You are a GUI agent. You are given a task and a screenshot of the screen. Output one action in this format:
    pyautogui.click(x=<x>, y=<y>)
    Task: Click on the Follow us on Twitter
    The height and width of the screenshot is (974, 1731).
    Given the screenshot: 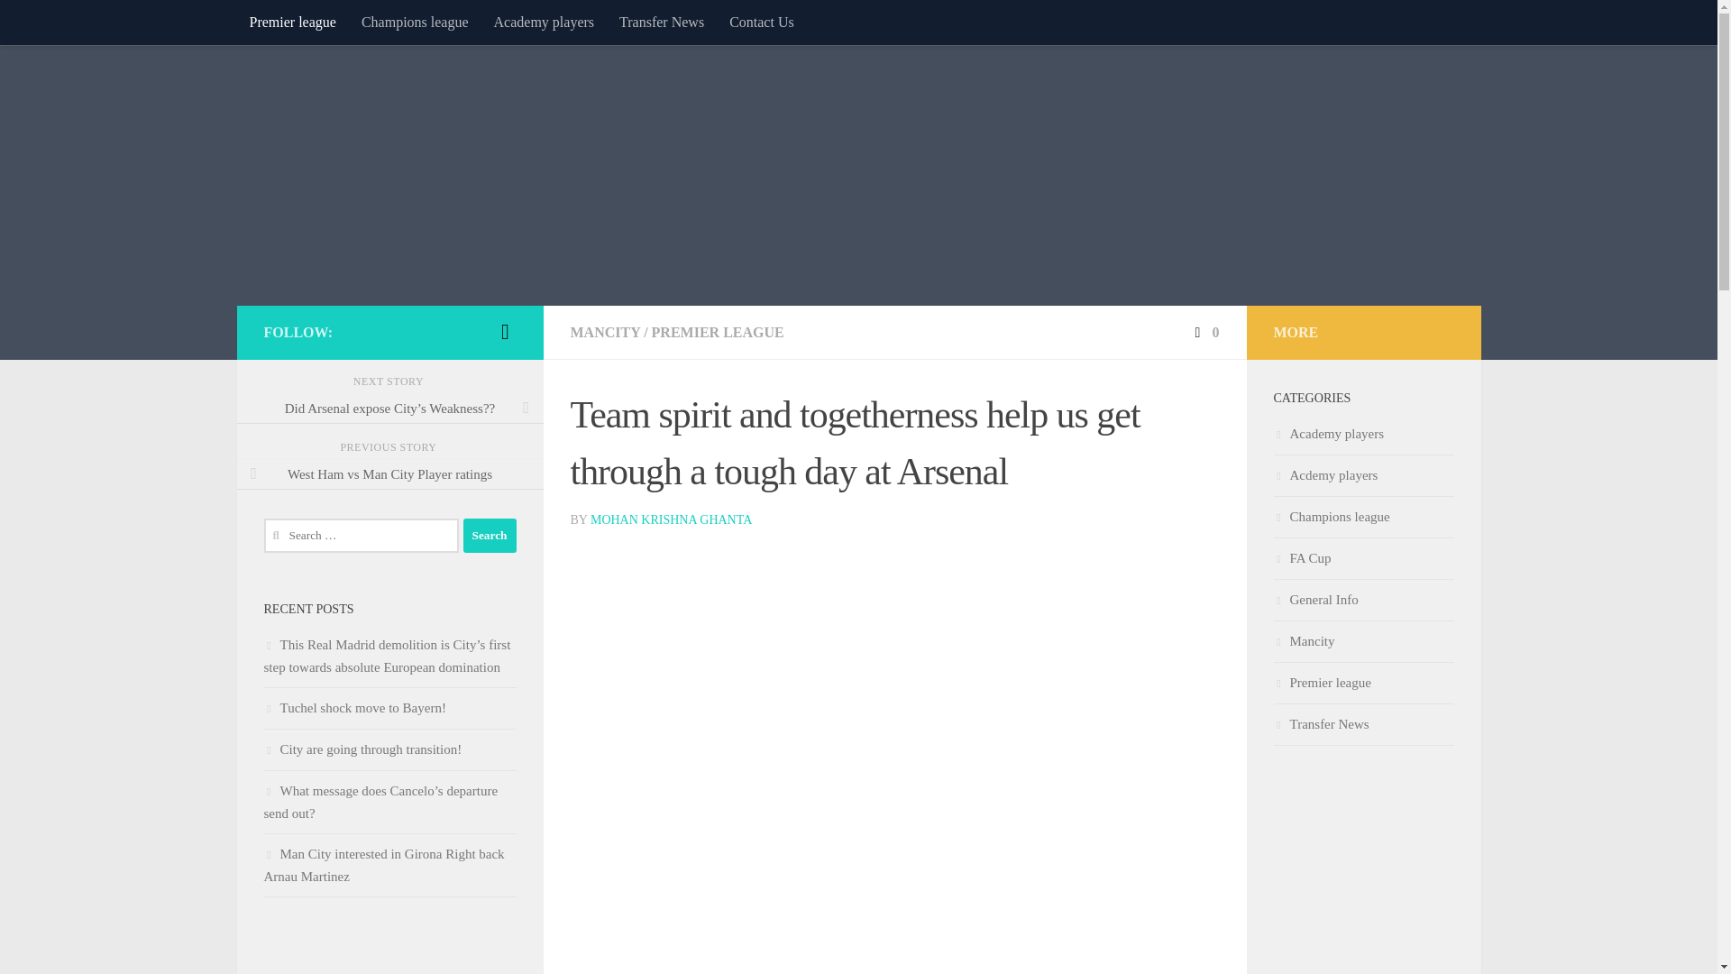 What is the action you would take?
    pyautogui.click(x=505, y=332)
    